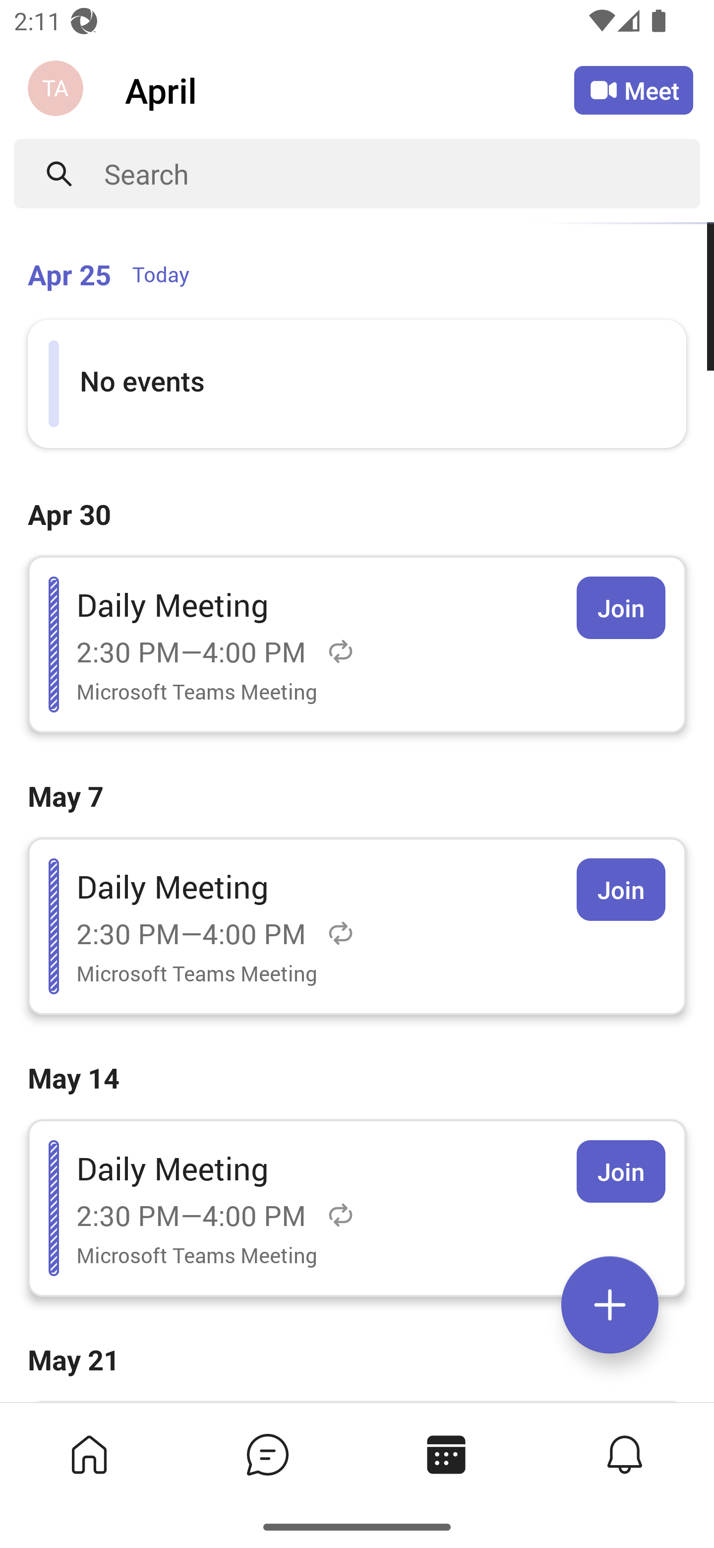 The image size is (714, 1548). What do you see at coordinates (88, 1454) in the screenshot?
I see `Home tab,1 of 4, not selected` at bounding box center [88, 1454].